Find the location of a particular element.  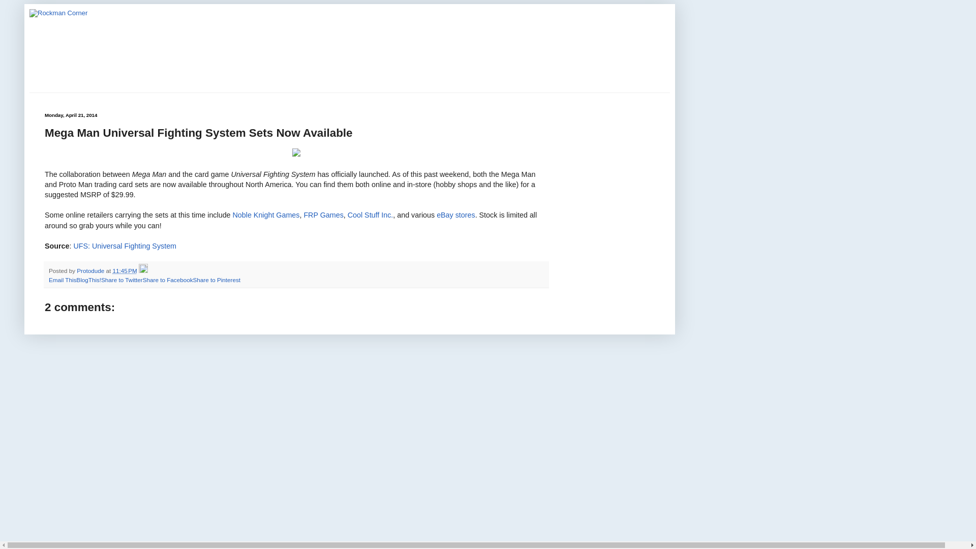

Protodude is located at coordinates (91, 270).